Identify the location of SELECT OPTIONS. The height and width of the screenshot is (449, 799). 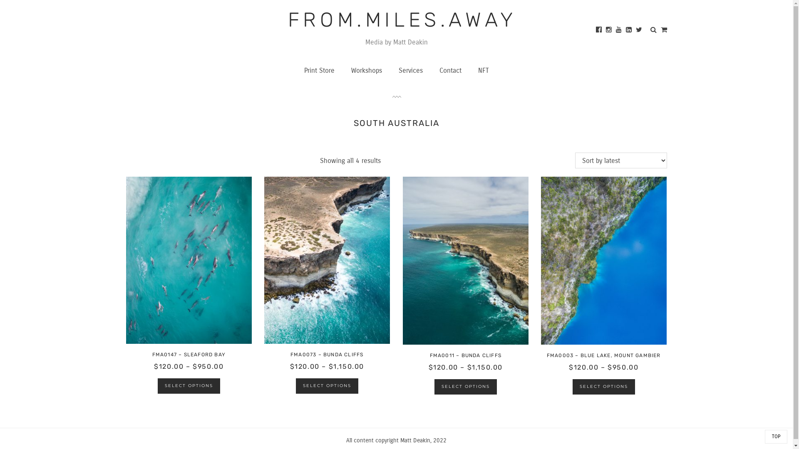
(327, 386).